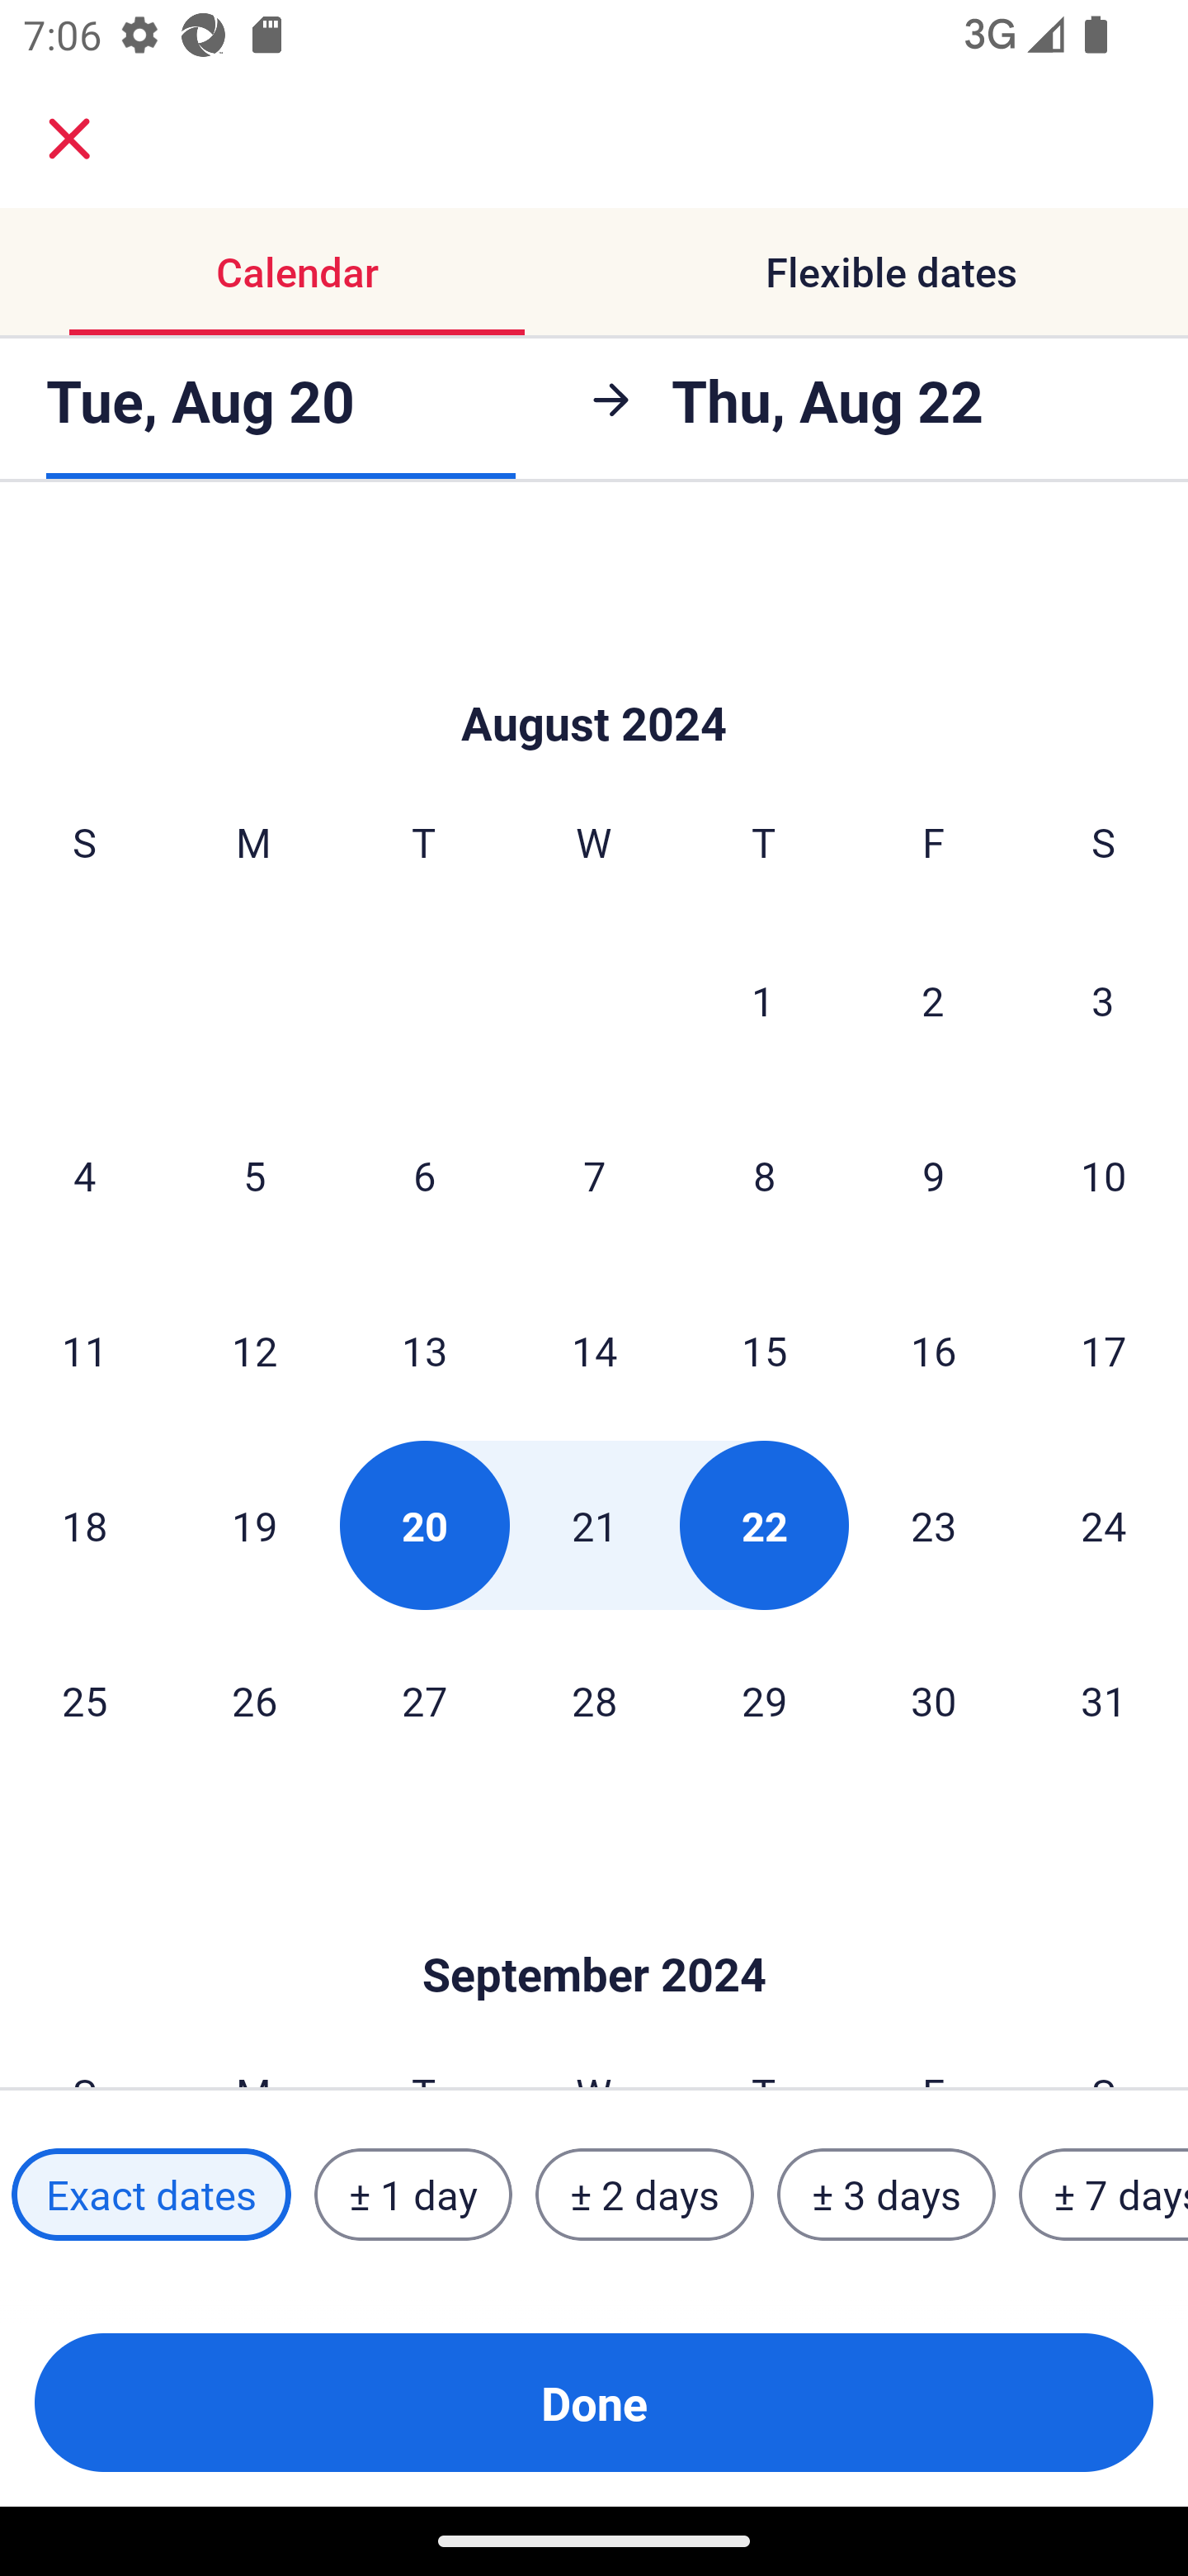  Describe the element at coordinates (1104, 1349) in the screenshot. I see `17 Saturday, August 17, 2024` at that location.